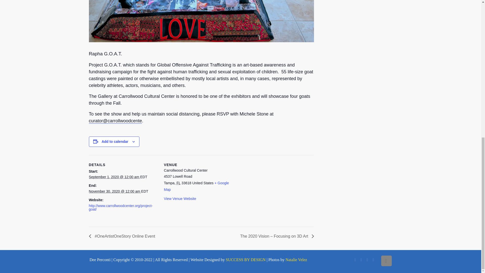  I want to click on Add to calendar, so click(115, 142).